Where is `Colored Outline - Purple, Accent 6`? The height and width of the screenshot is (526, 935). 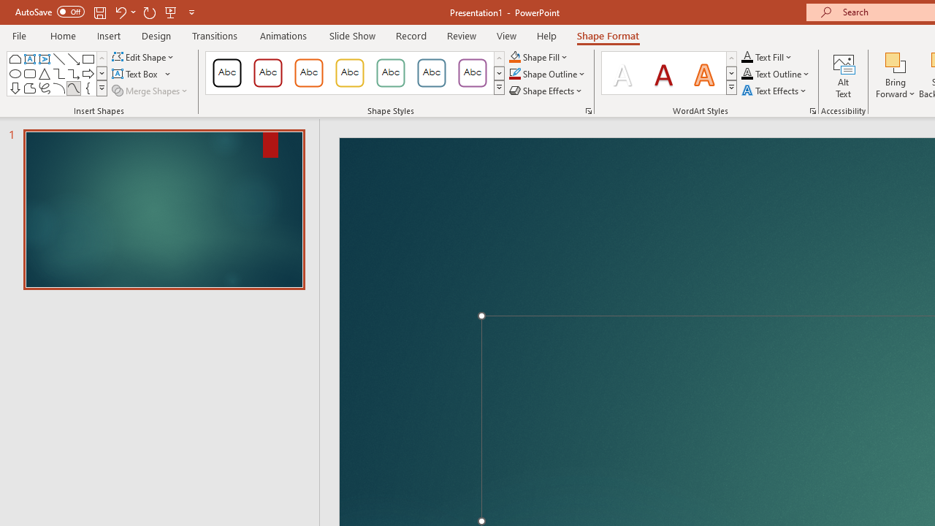
Colored Outline - Purple, Accent 6 is located at coordinates (472, 73).